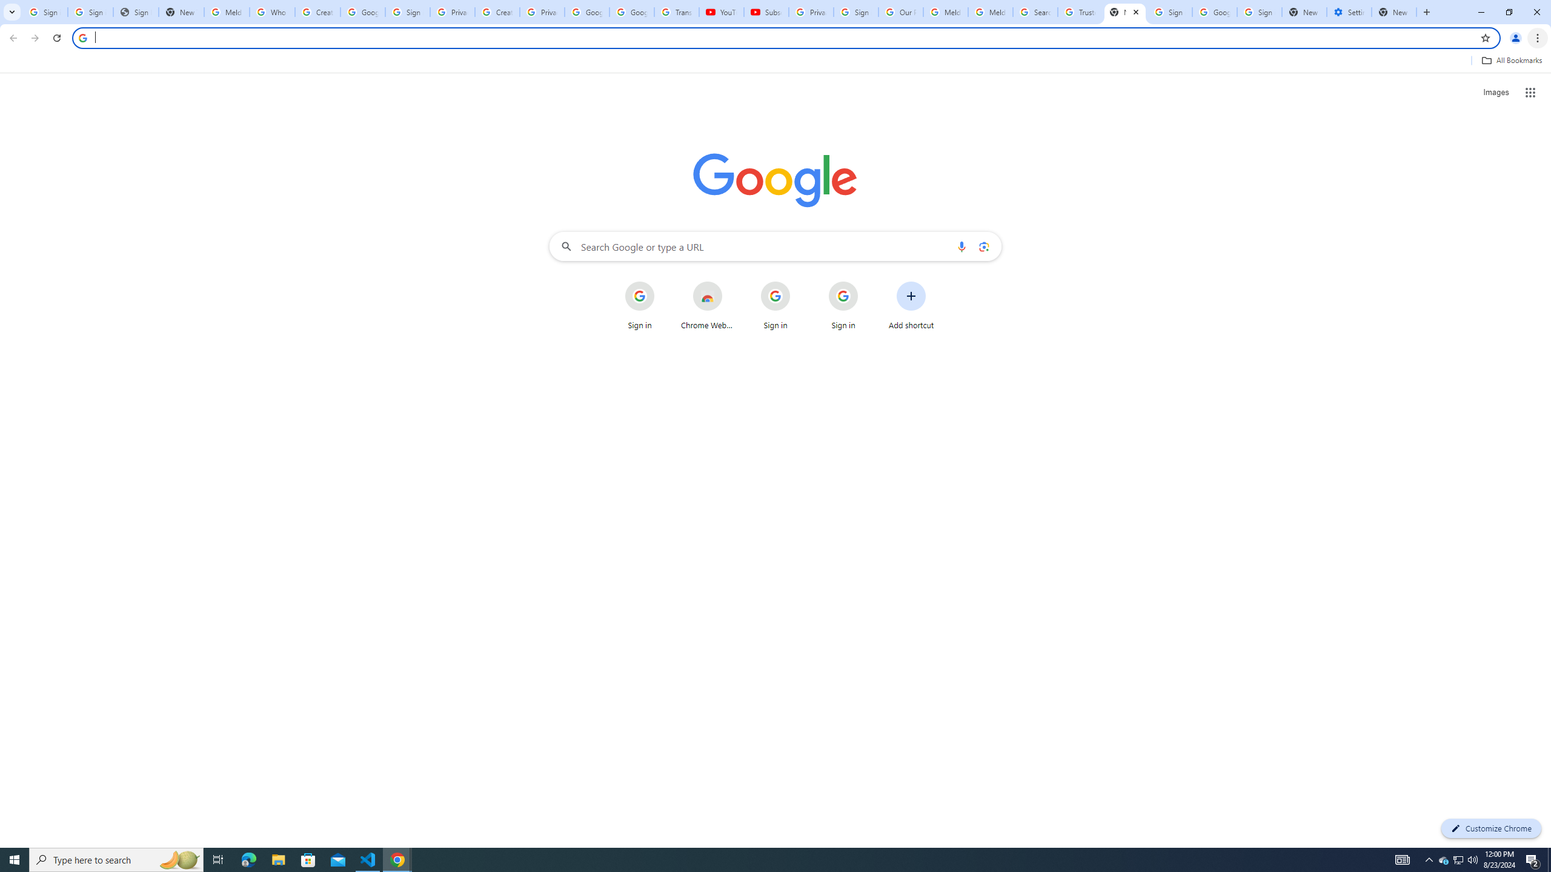  What do you see at coordinates (707, 306) in the screenshot?
I see `Chrome Web Store` at bounding box center [707, 306].